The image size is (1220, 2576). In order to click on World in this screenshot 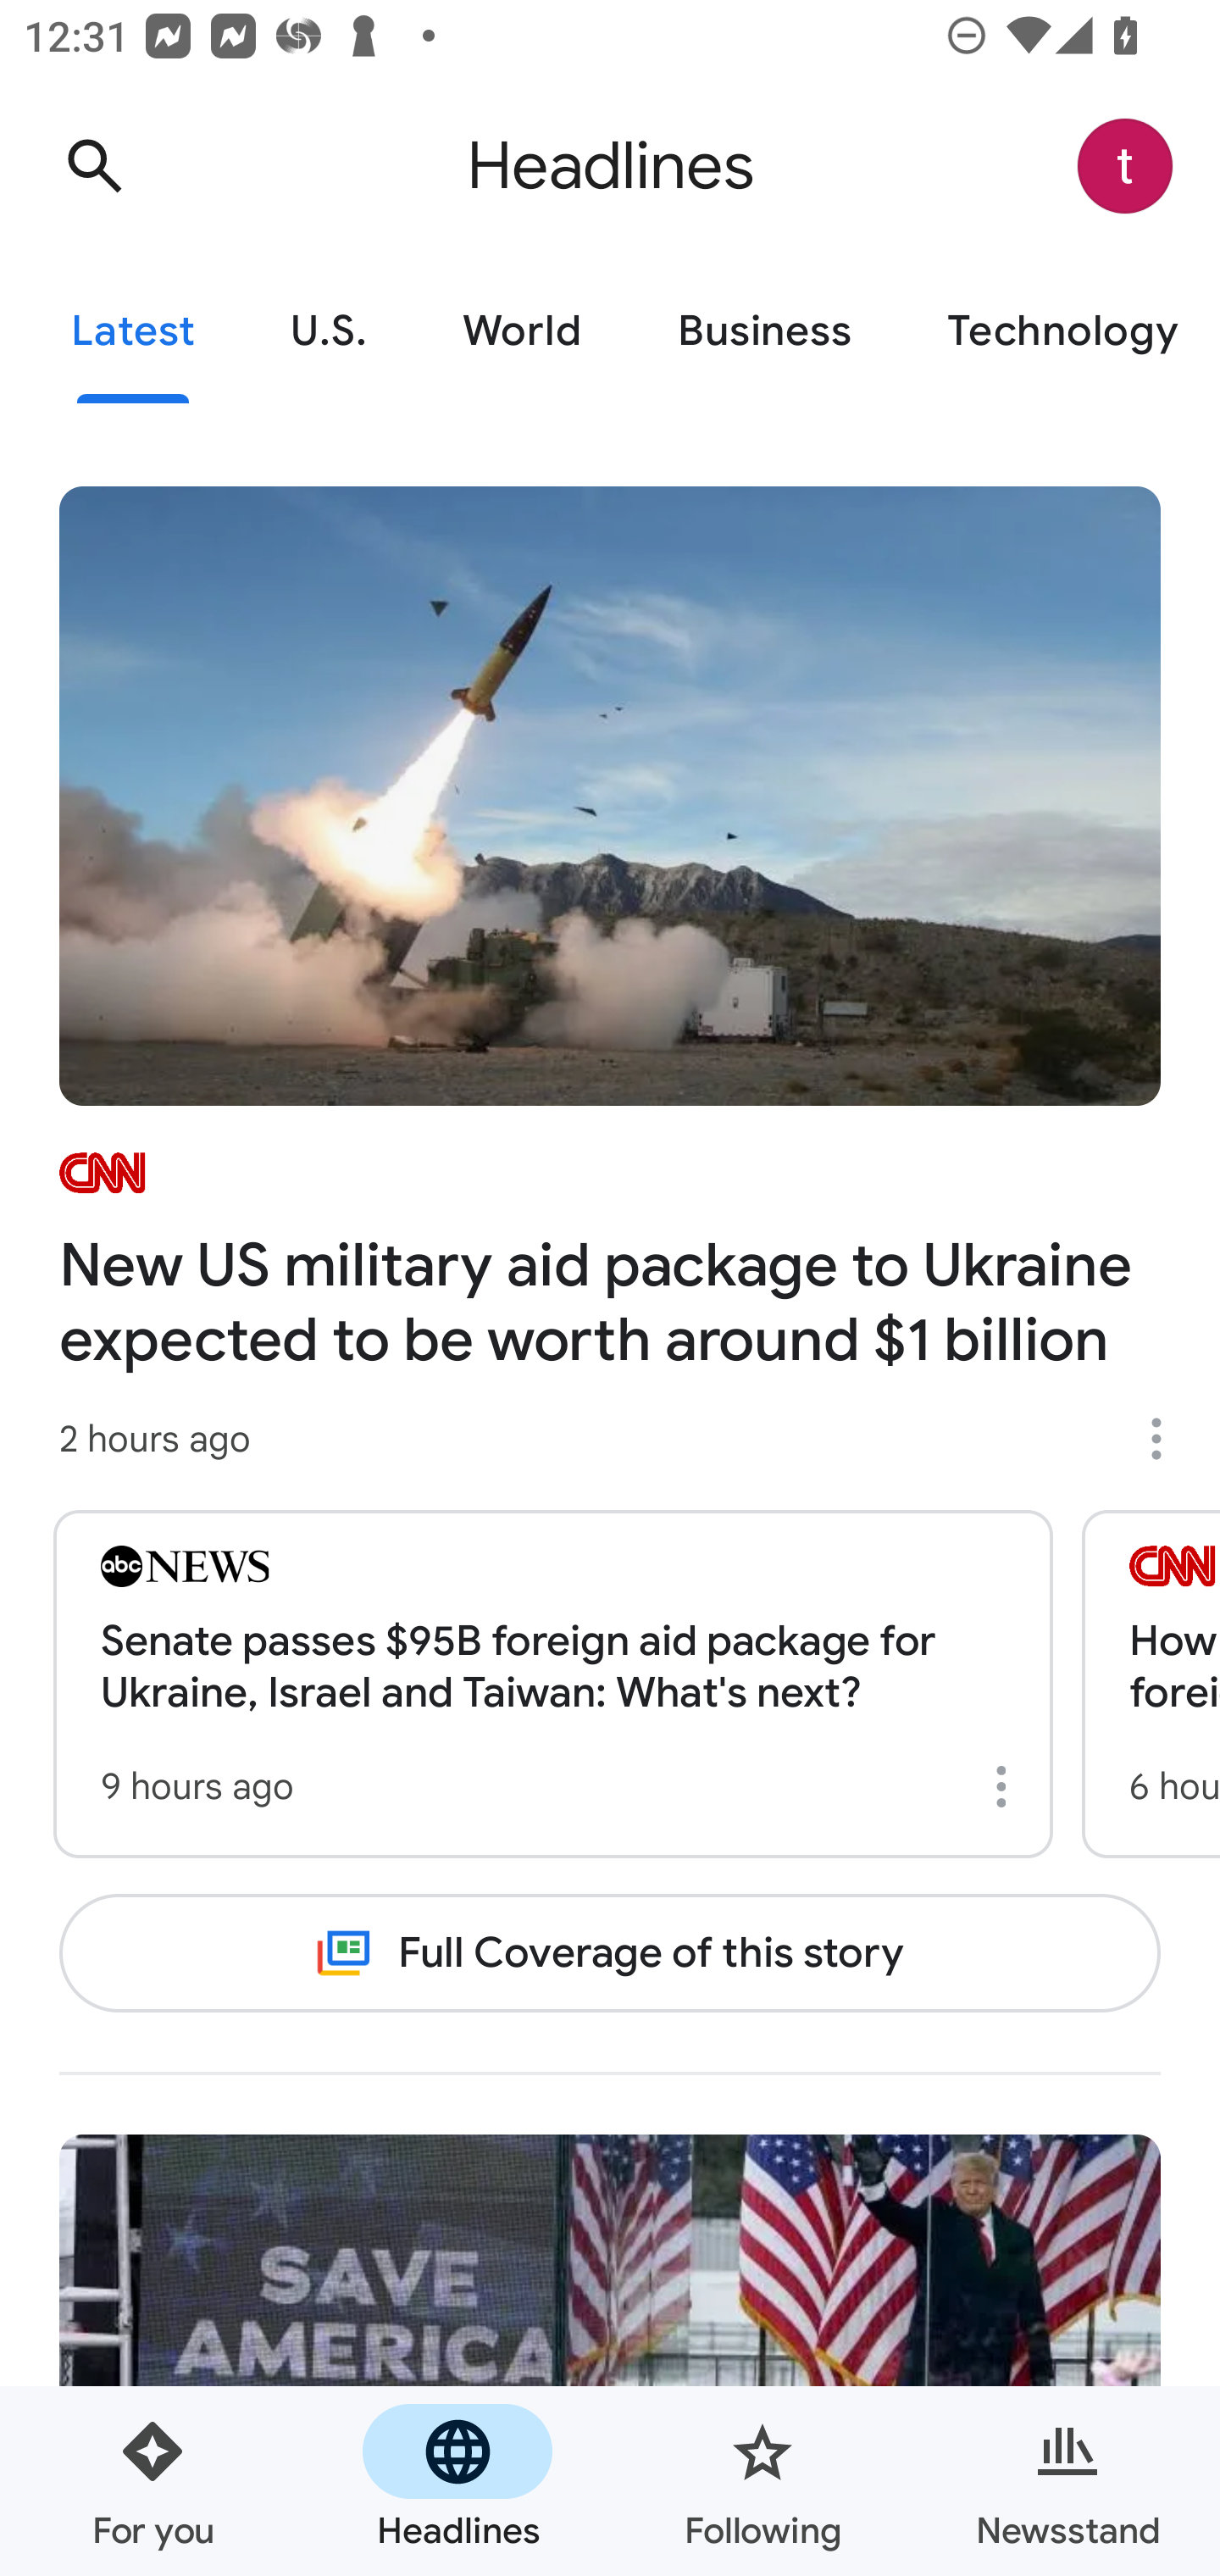, I will do `click(522, 332)`.